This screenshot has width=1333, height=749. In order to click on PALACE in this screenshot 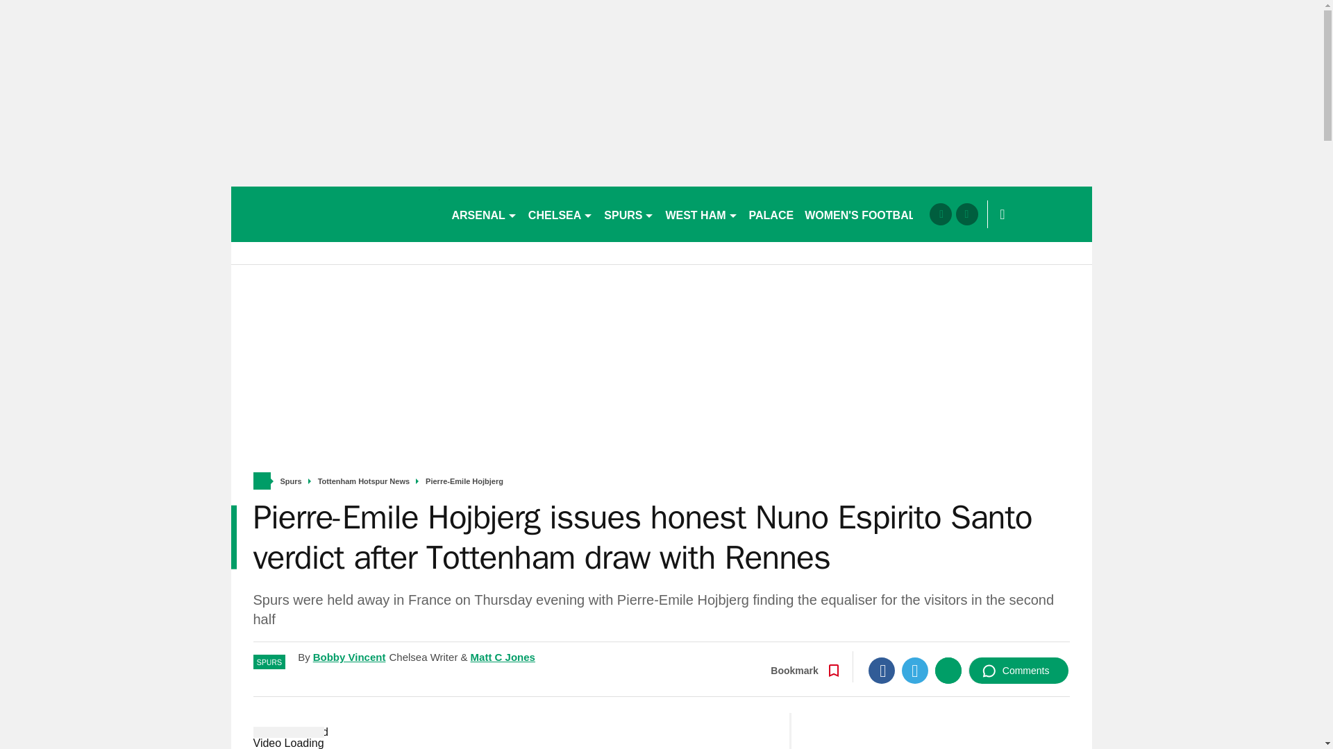, I will do `click(772, 214)`.